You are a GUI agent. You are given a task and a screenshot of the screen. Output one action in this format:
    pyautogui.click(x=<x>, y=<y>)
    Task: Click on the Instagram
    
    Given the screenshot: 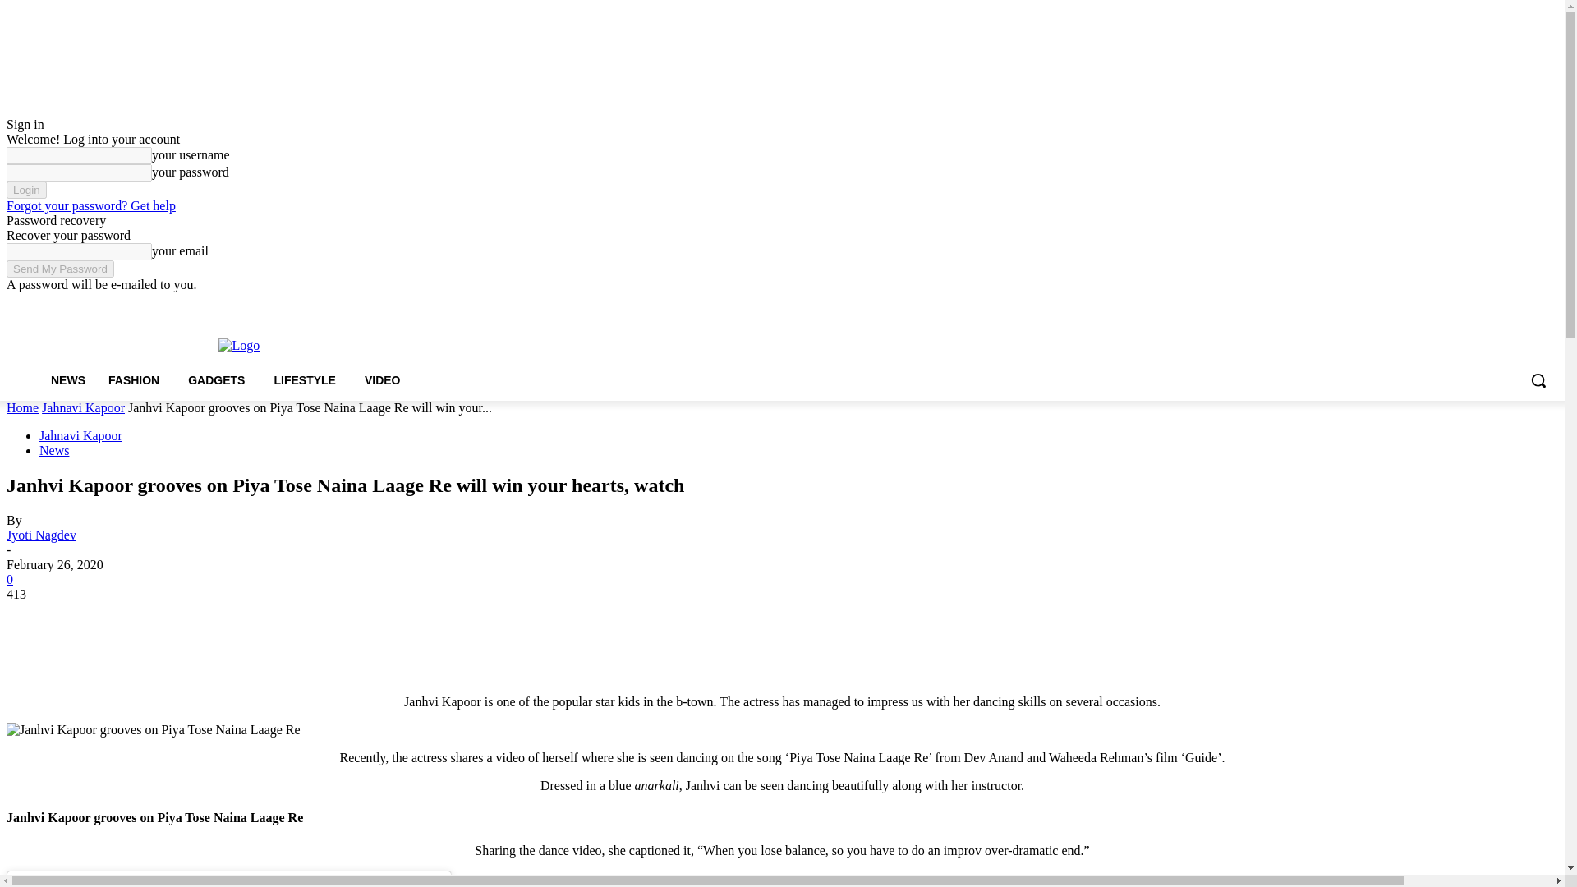 What is the action you would take?
    pyautogui.click(x=1480, y=303)
    